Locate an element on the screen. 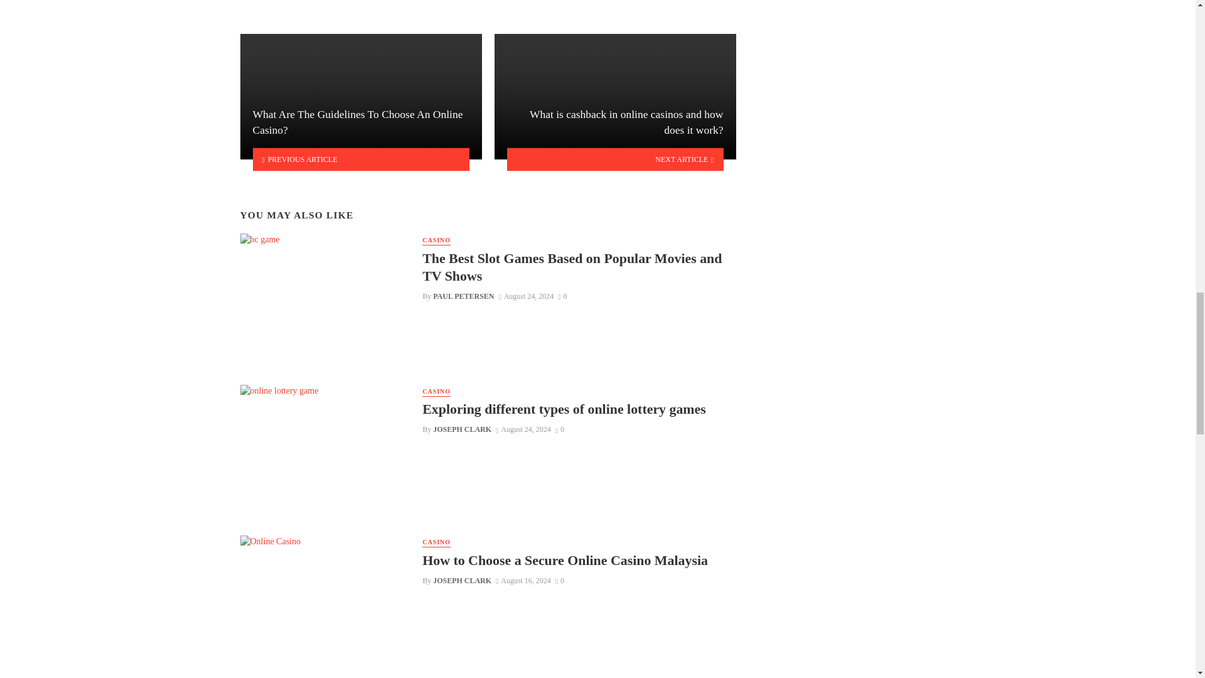 This screenshot has width=1205, height=678. JOSEPH CLARK is located at coordinates (462, 429).